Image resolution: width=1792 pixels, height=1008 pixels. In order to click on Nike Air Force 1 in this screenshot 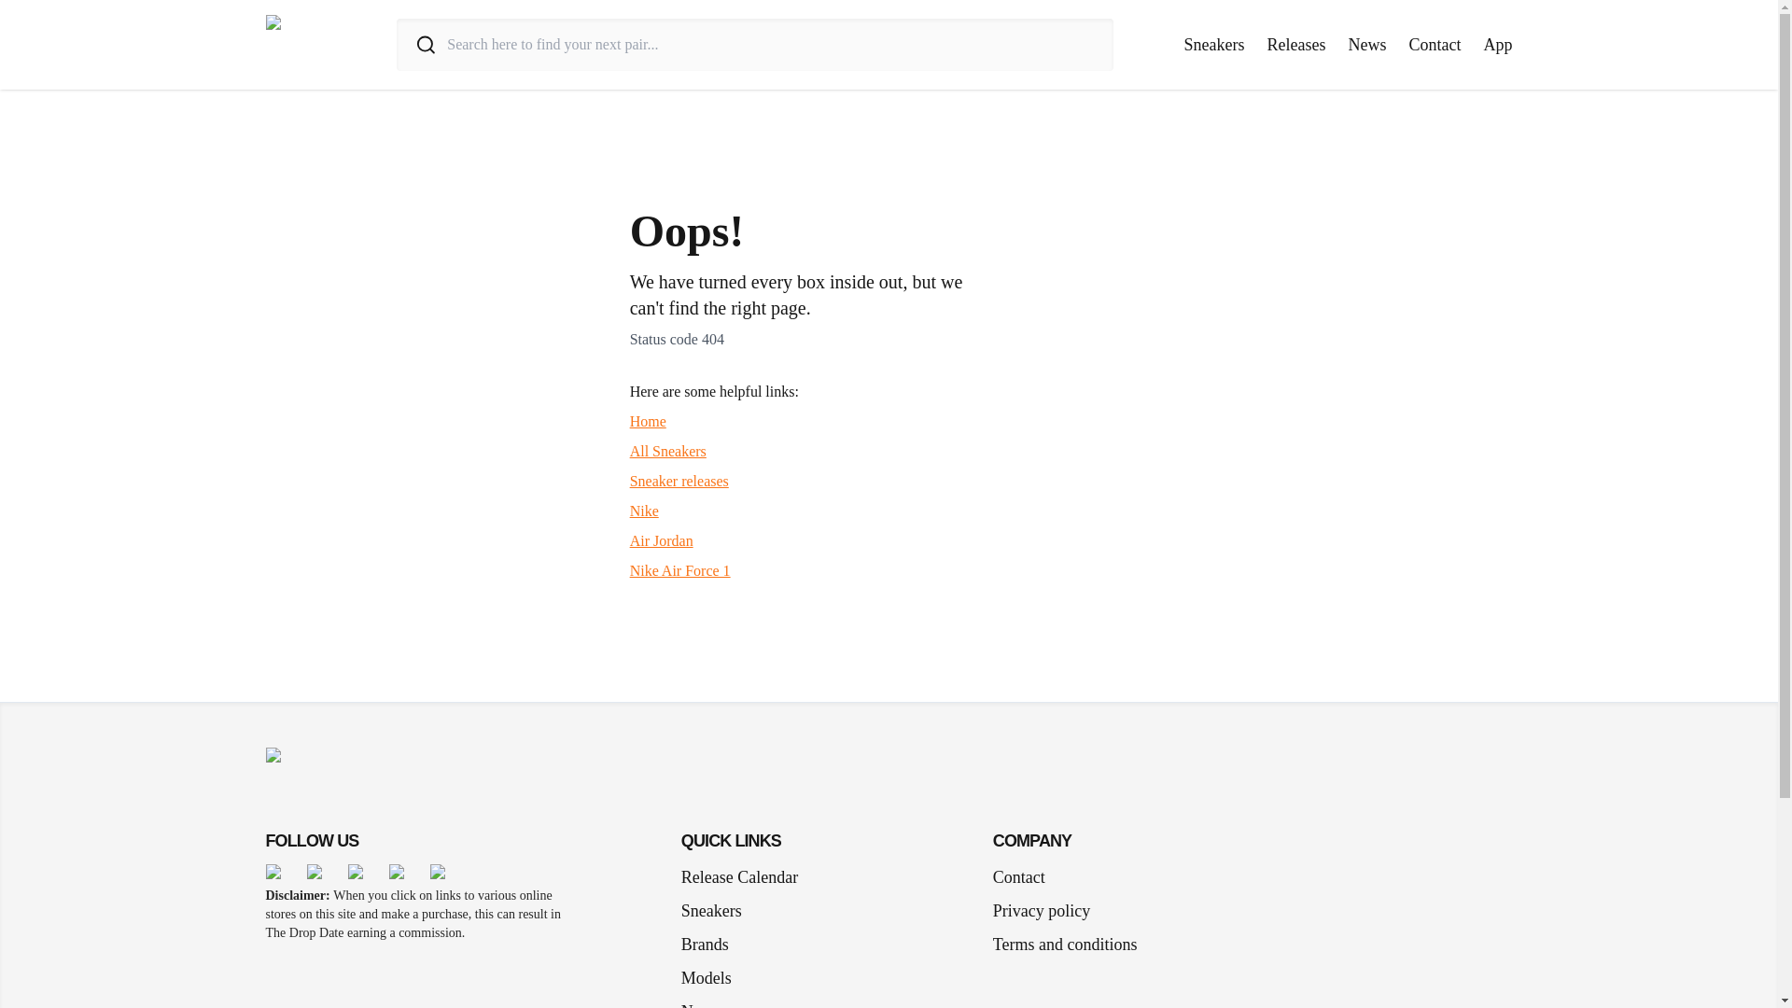, I will do `click(680, 569)`.